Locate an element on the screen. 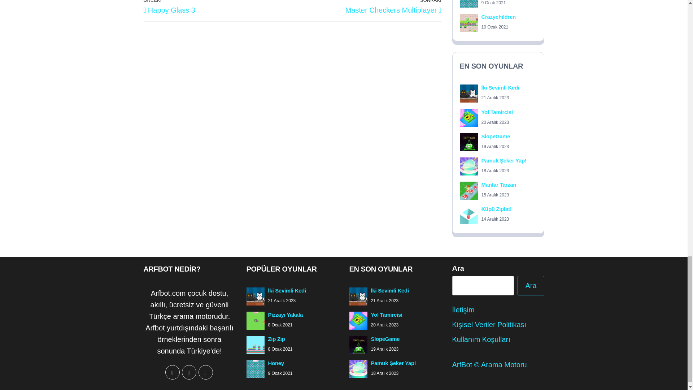  Yol Tamircisi is located at coordinates (497, 112).